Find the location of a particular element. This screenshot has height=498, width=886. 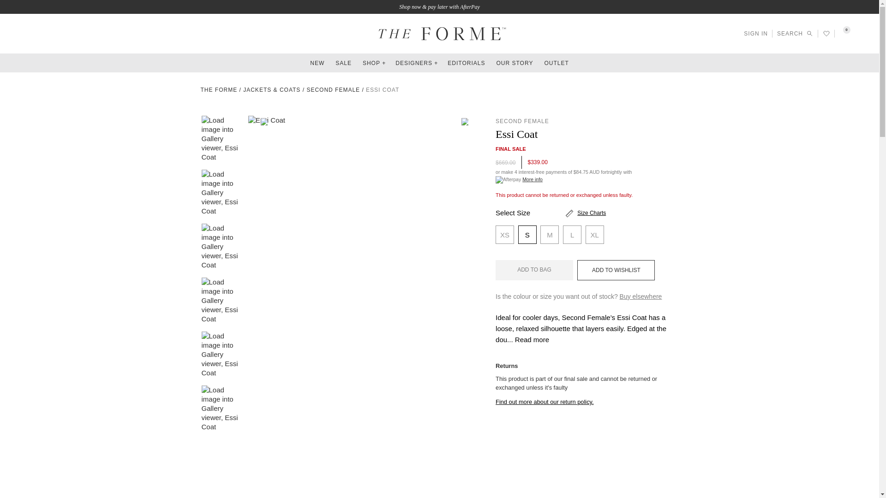

SEARCH is located at coordinates (795, 33).